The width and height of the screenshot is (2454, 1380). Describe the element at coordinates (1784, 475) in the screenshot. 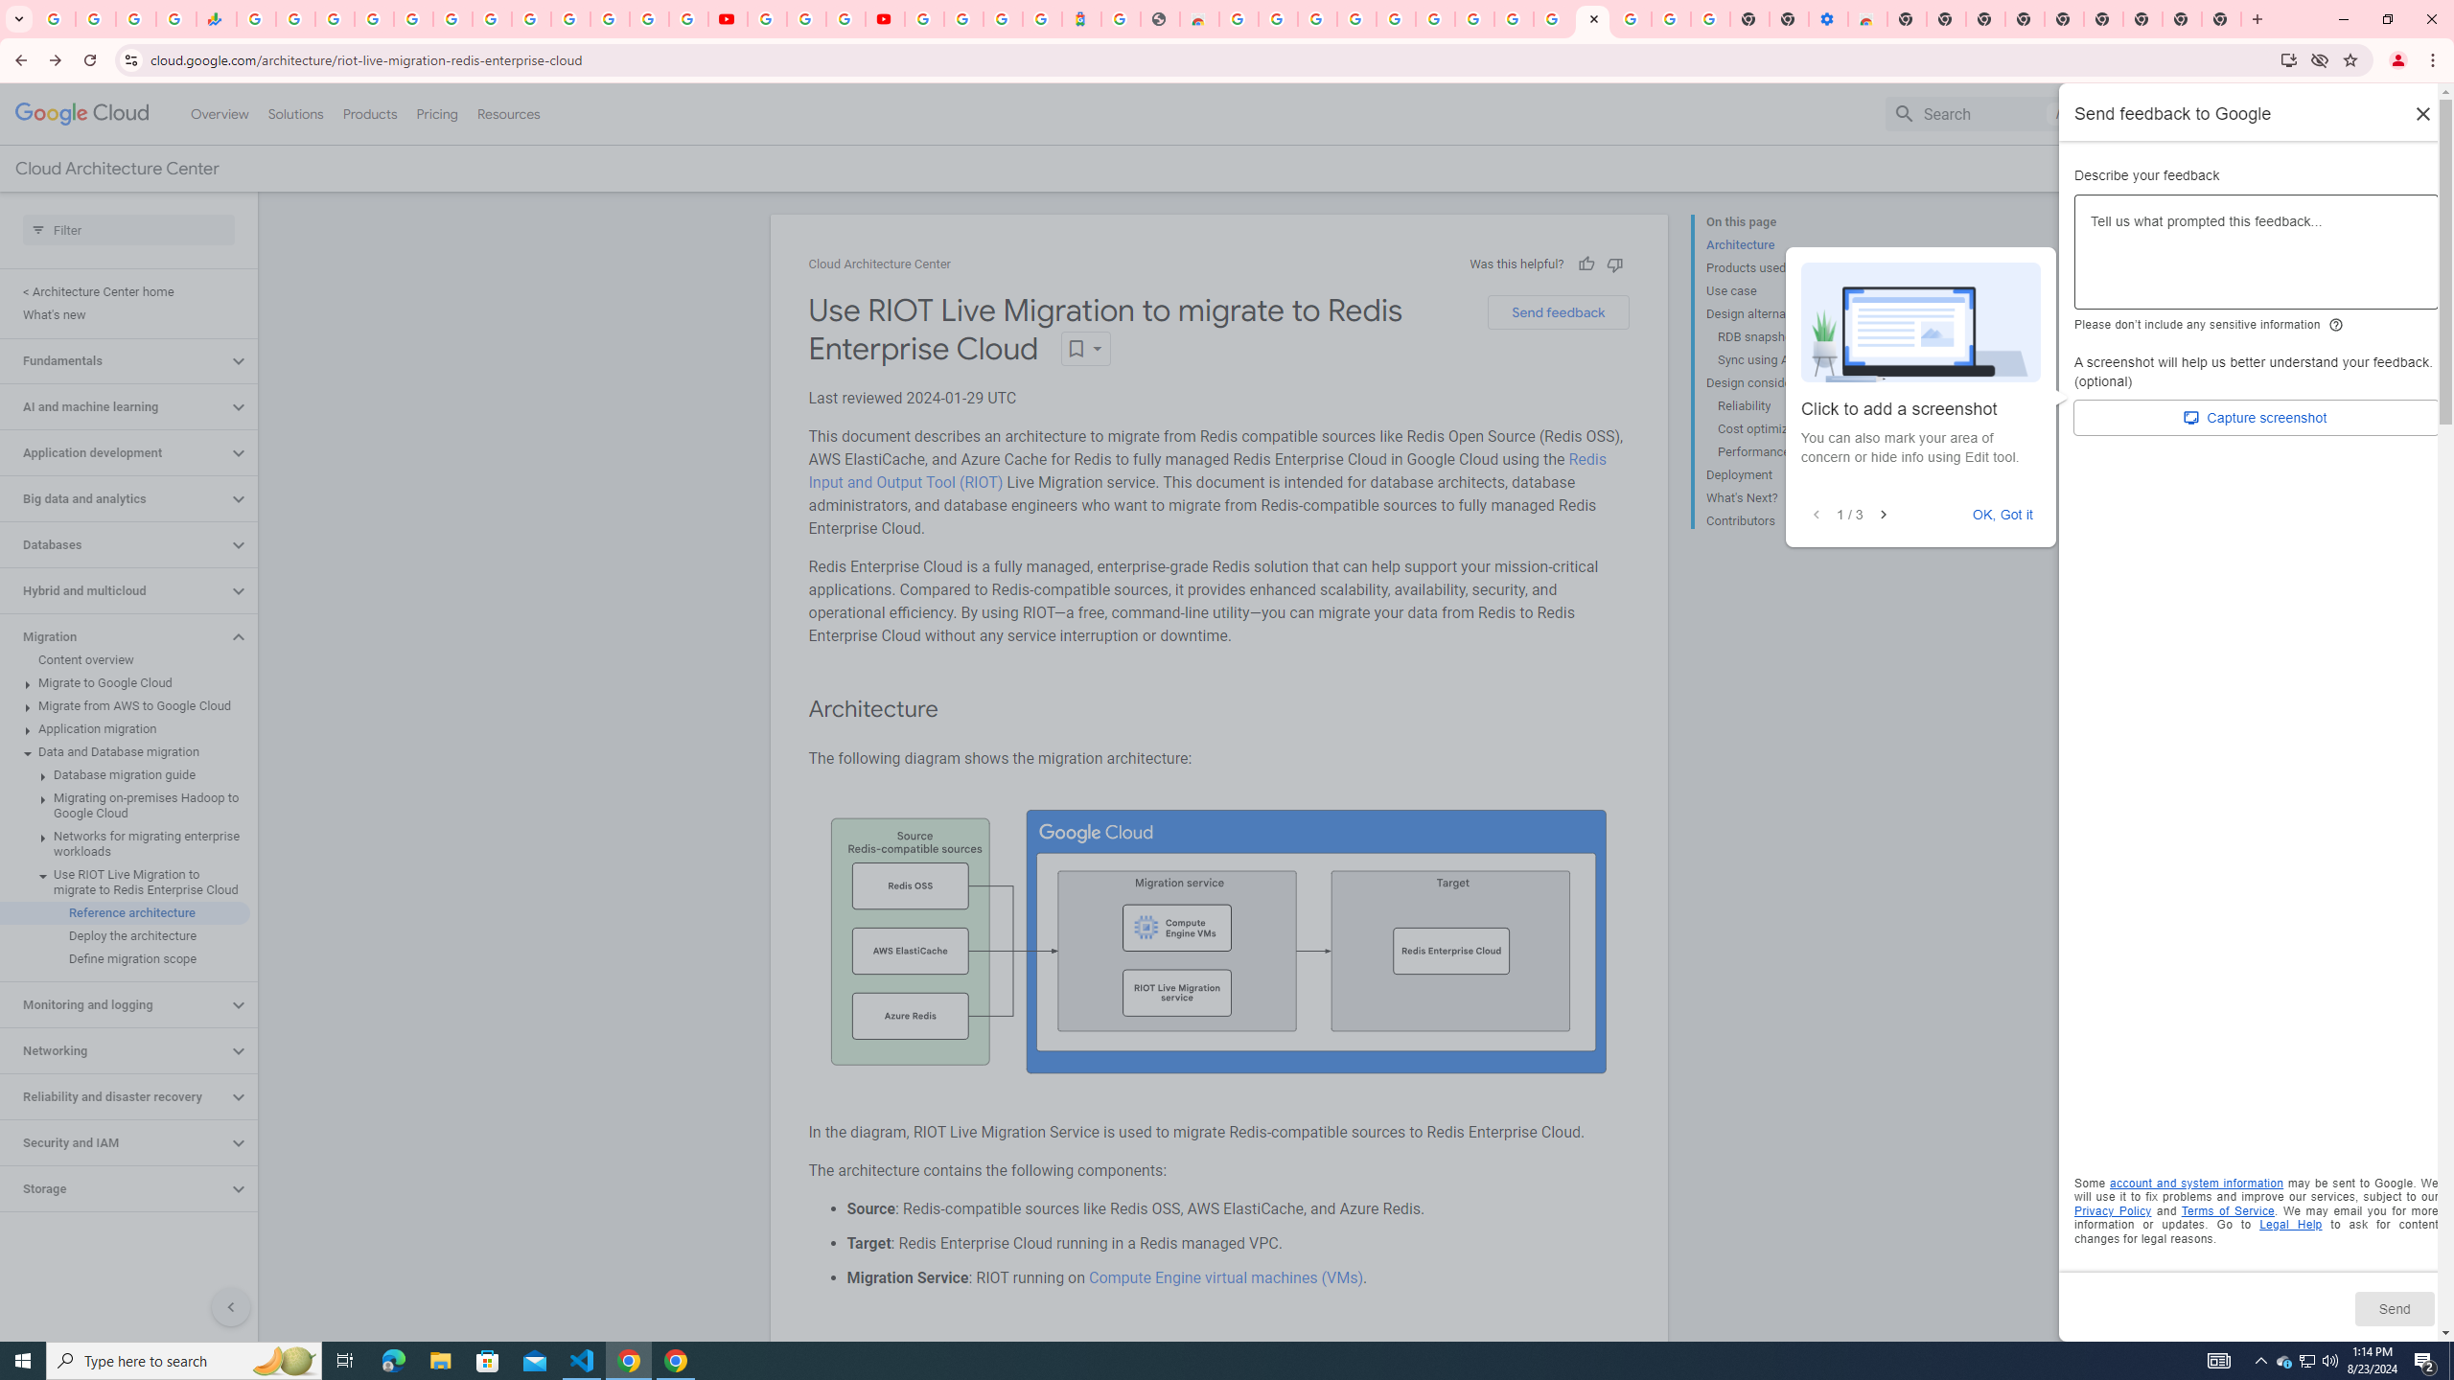

I see `Deployment` at that location.